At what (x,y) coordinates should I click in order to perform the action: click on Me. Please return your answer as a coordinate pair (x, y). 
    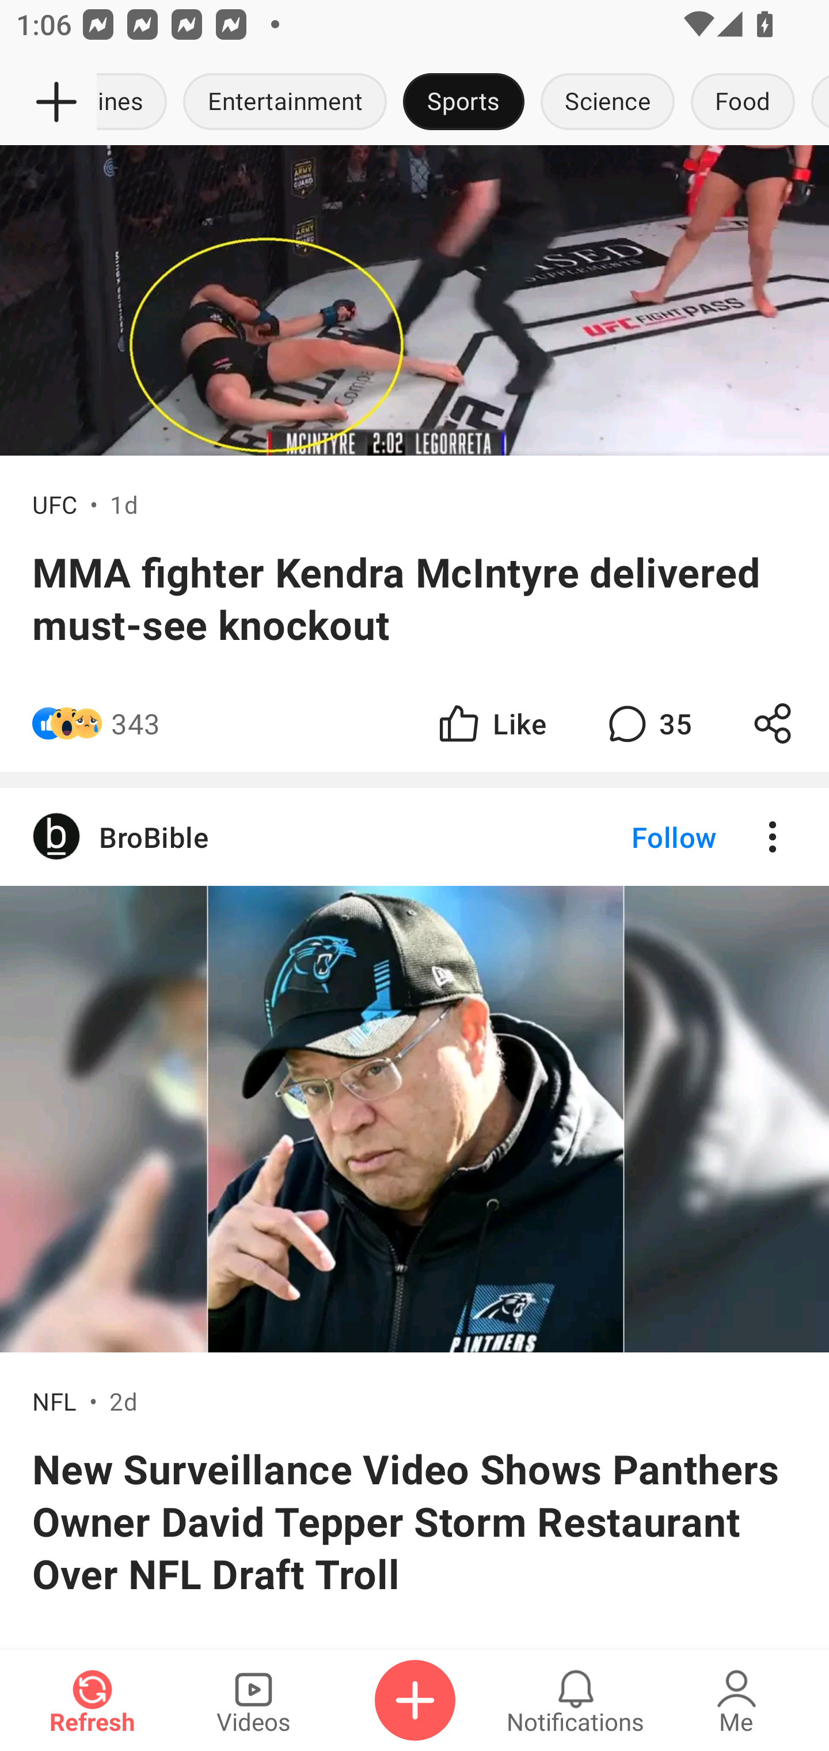
    Looking at the image, I should click on (736, 1700).